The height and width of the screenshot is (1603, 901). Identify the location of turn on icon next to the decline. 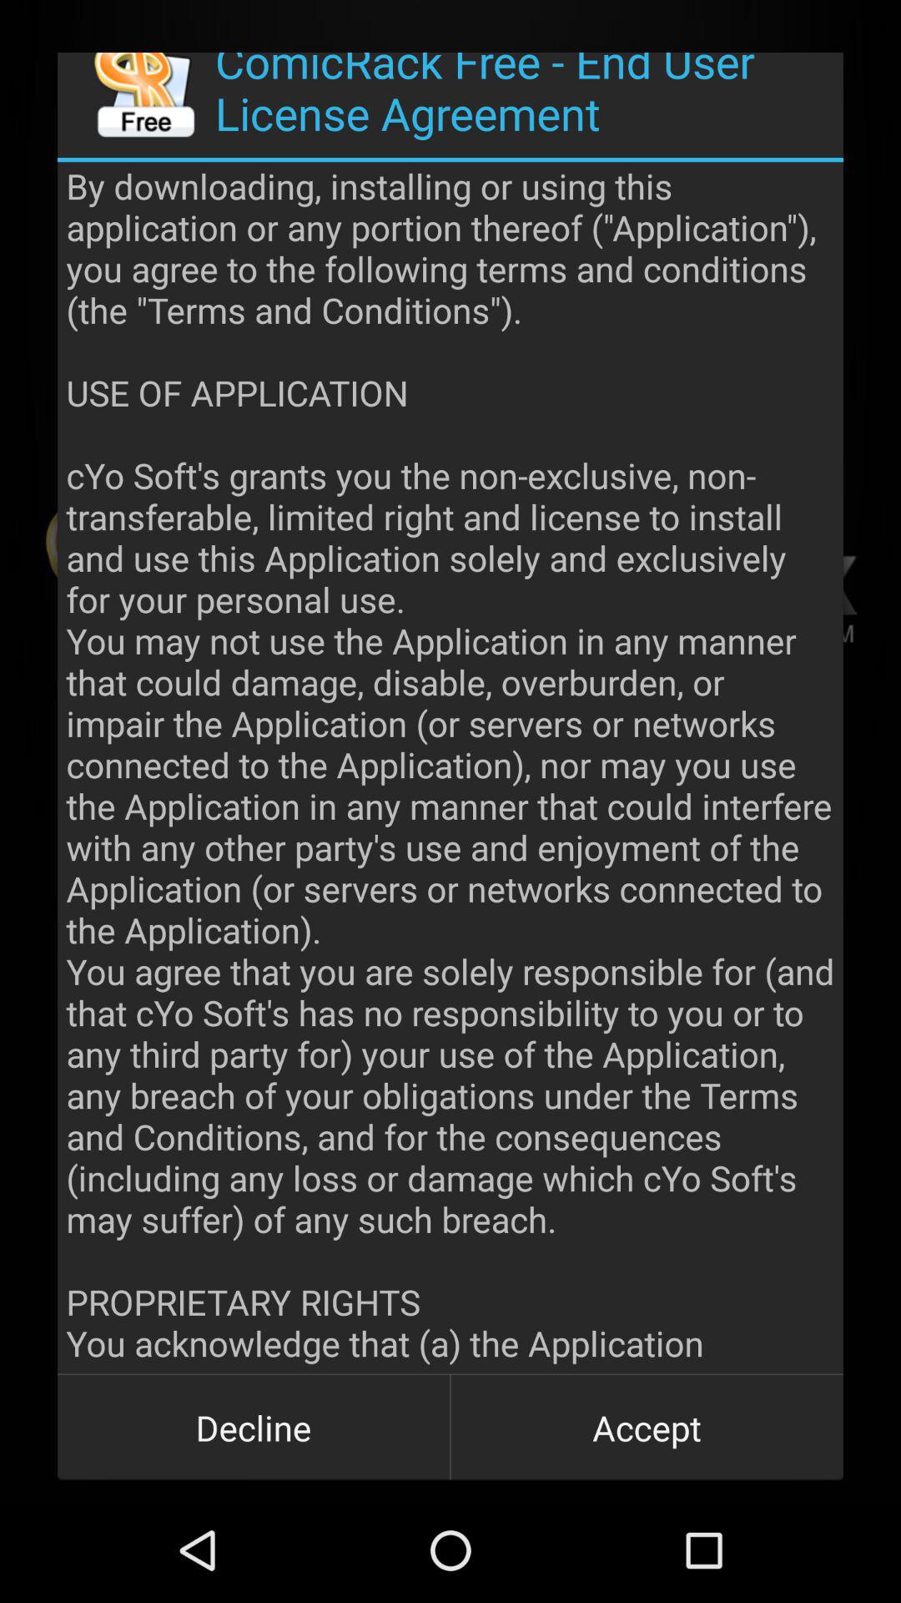
(647, 1428).